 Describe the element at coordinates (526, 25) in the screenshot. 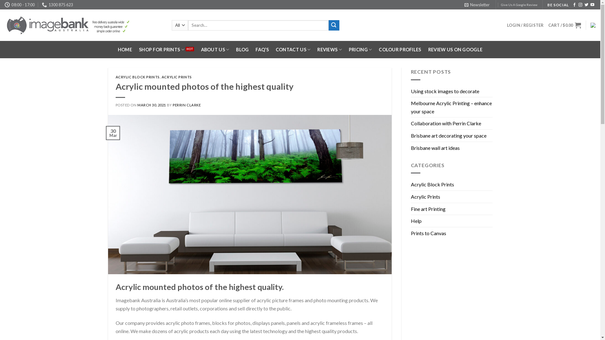

I see `LOGIN / REGISTER` at that location.